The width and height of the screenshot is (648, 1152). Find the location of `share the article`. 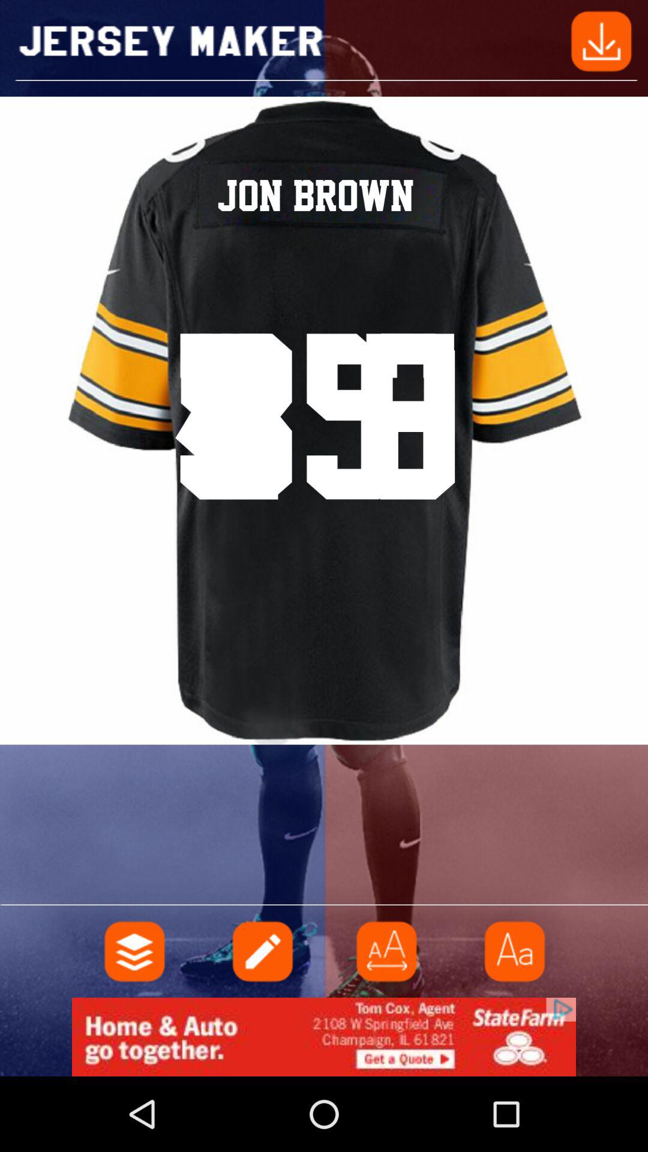

share the article is located at coordinates (601, 40).